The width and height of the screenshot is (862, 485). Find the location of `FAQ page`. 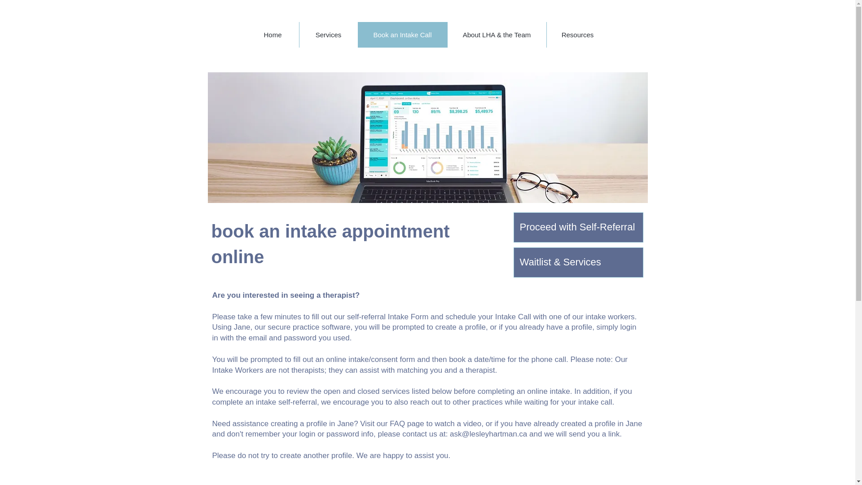

FAQ page is located at coordinates (407, 423).